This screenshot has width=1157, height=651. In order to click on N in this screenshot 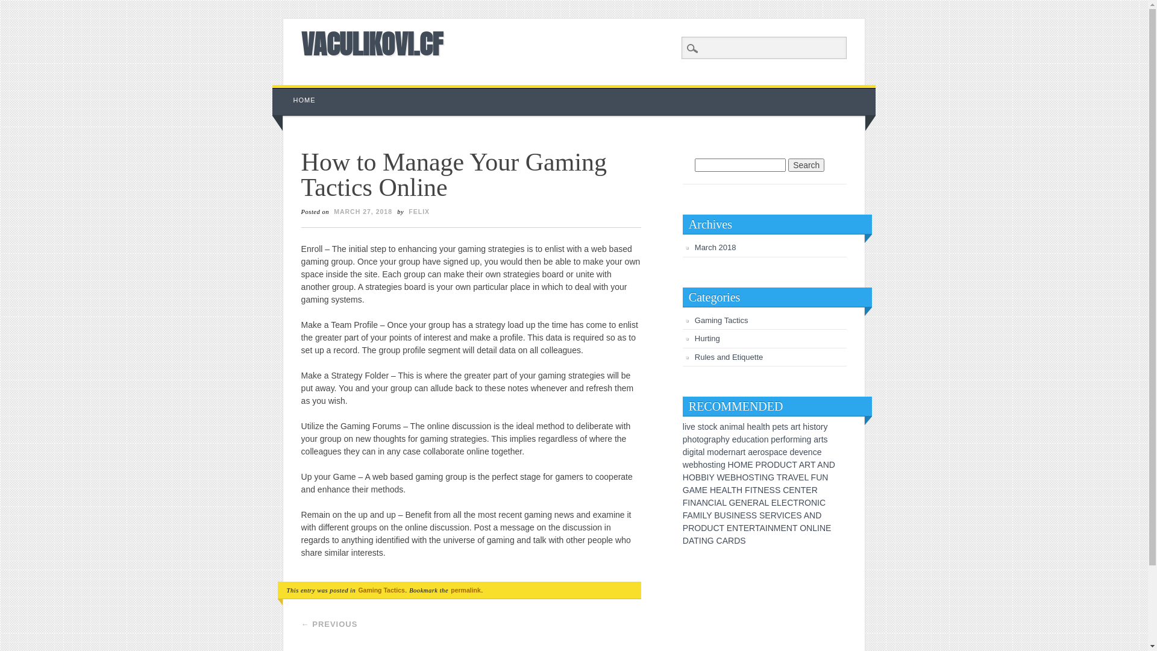, I will do `click(823, 528)`.